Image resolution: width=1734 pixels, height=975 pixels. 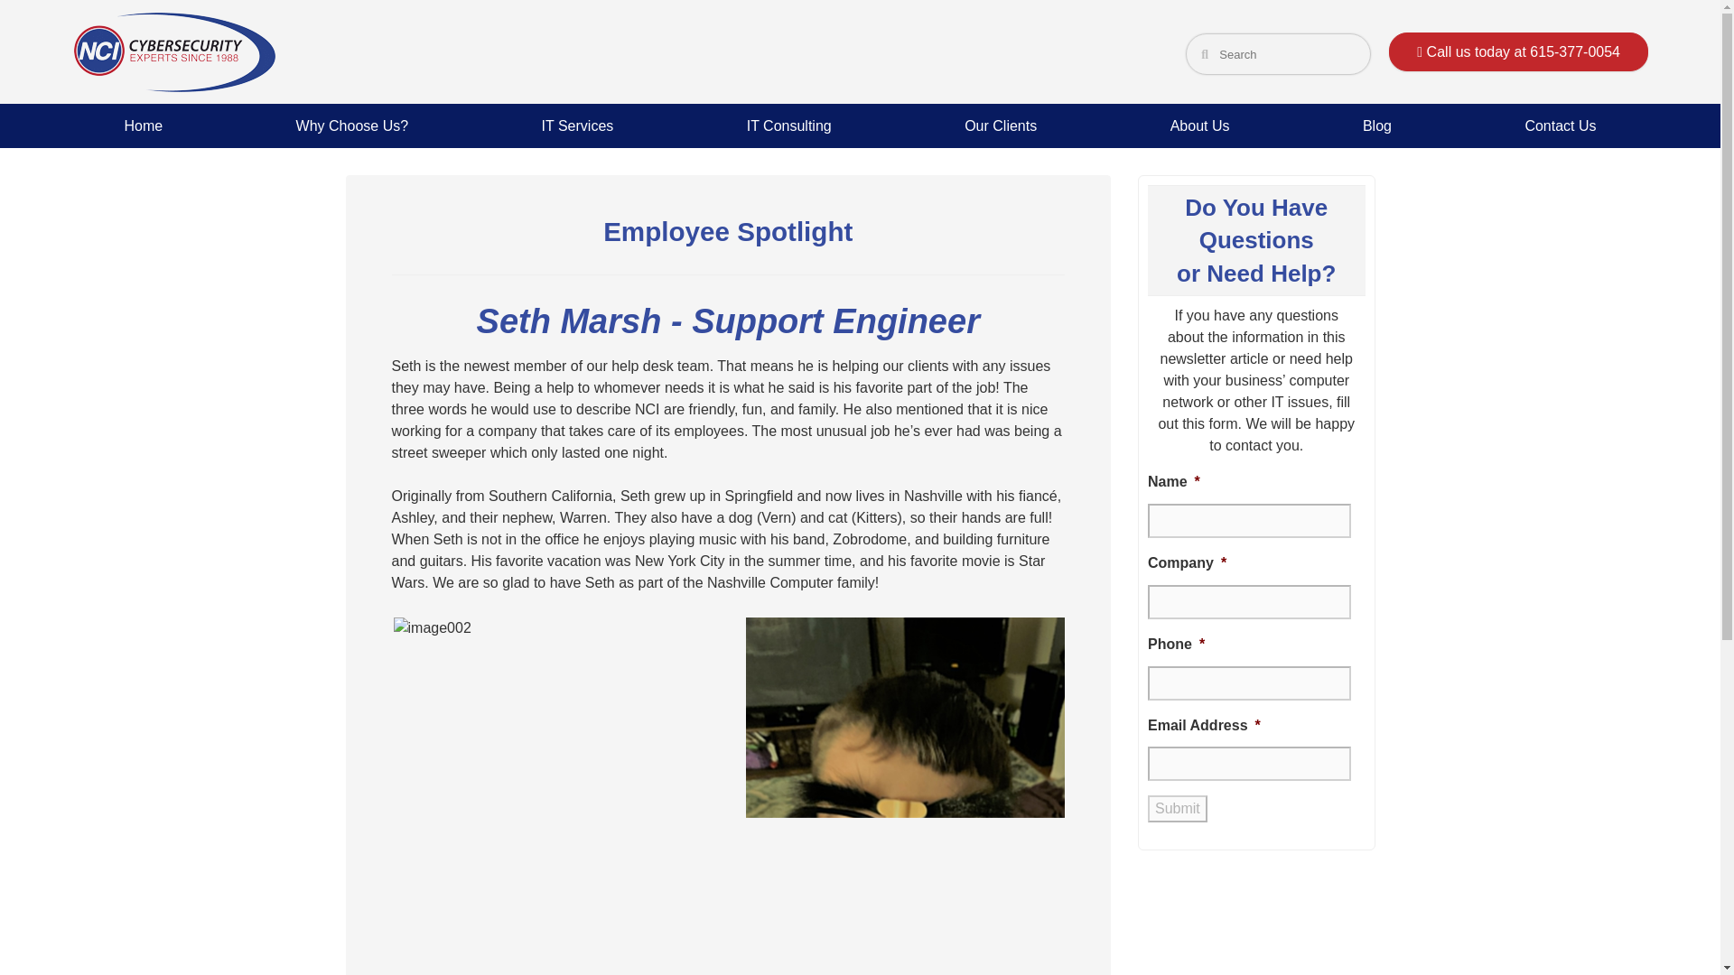 What do you see at coordinates (919, 796) in the screenshot?
I see `image004` at bounding box center [919, 796].